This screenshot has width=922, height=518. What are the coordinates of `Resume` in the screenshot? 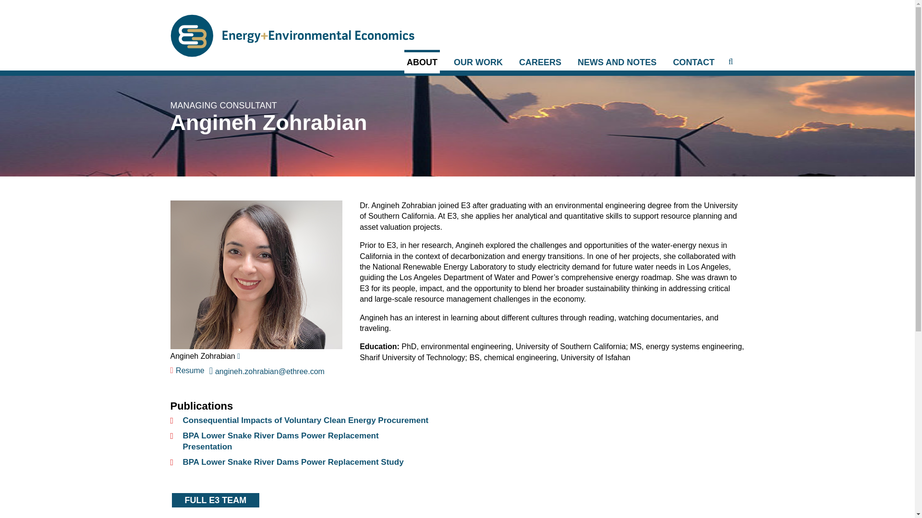 It's located at (189, 370).